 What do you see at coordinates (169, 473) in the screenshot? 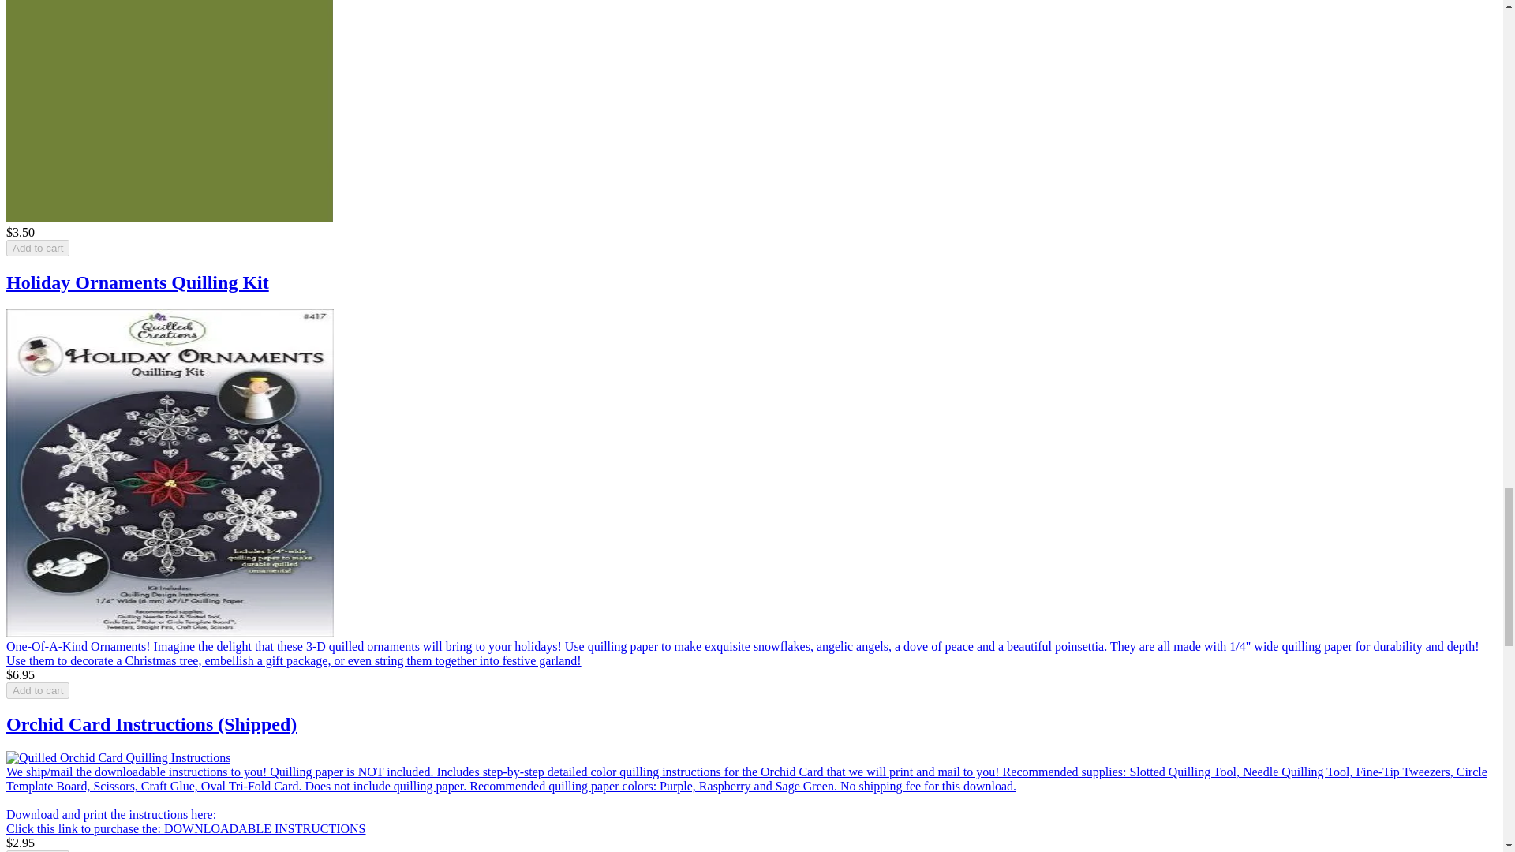
I see `Holiday Ornaments Quilling Kit` at bounding box center [169, 473].